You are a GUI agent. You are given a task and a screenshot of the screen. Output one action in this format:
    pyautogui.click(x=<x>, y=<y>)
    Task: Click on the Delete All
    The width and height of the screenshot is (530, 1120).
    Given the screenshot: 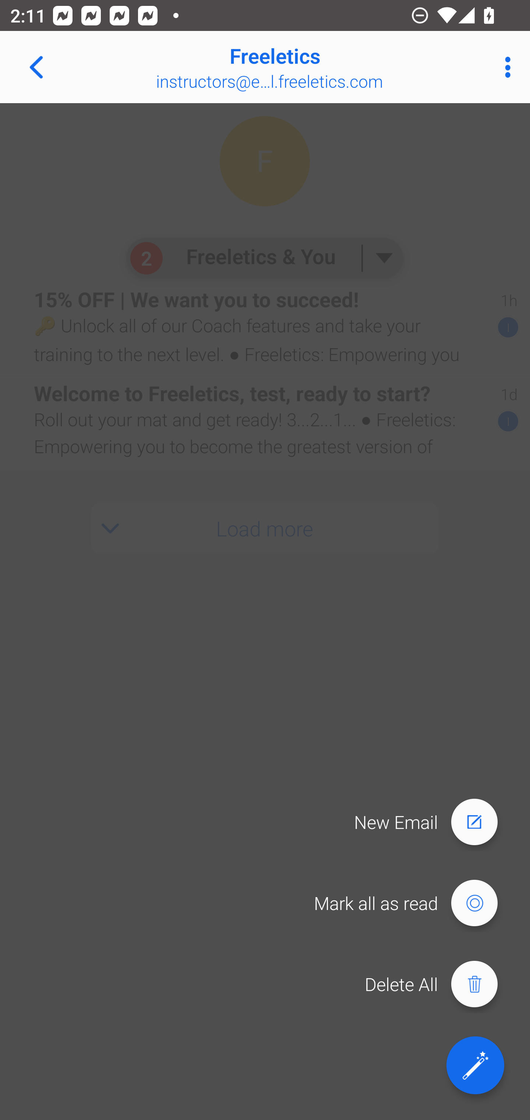 What is the action you would take?
    pyautogui.click(x=438, y=984)
    